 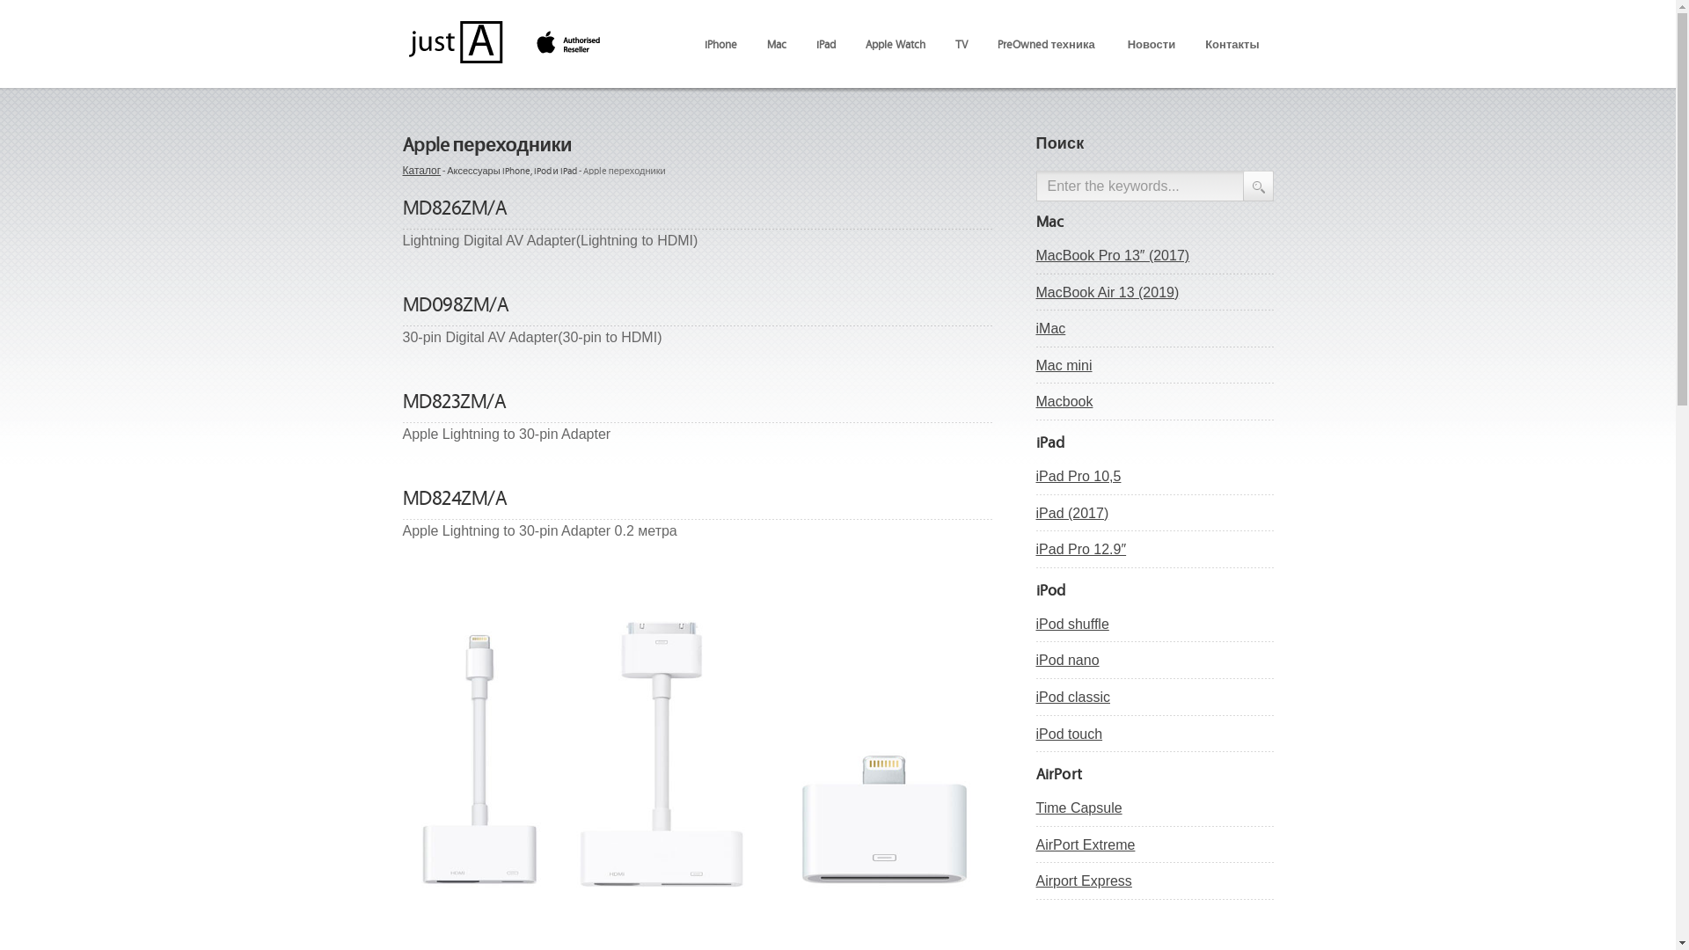 I want to click on Time Capsule, so click(x=1155, y=808).